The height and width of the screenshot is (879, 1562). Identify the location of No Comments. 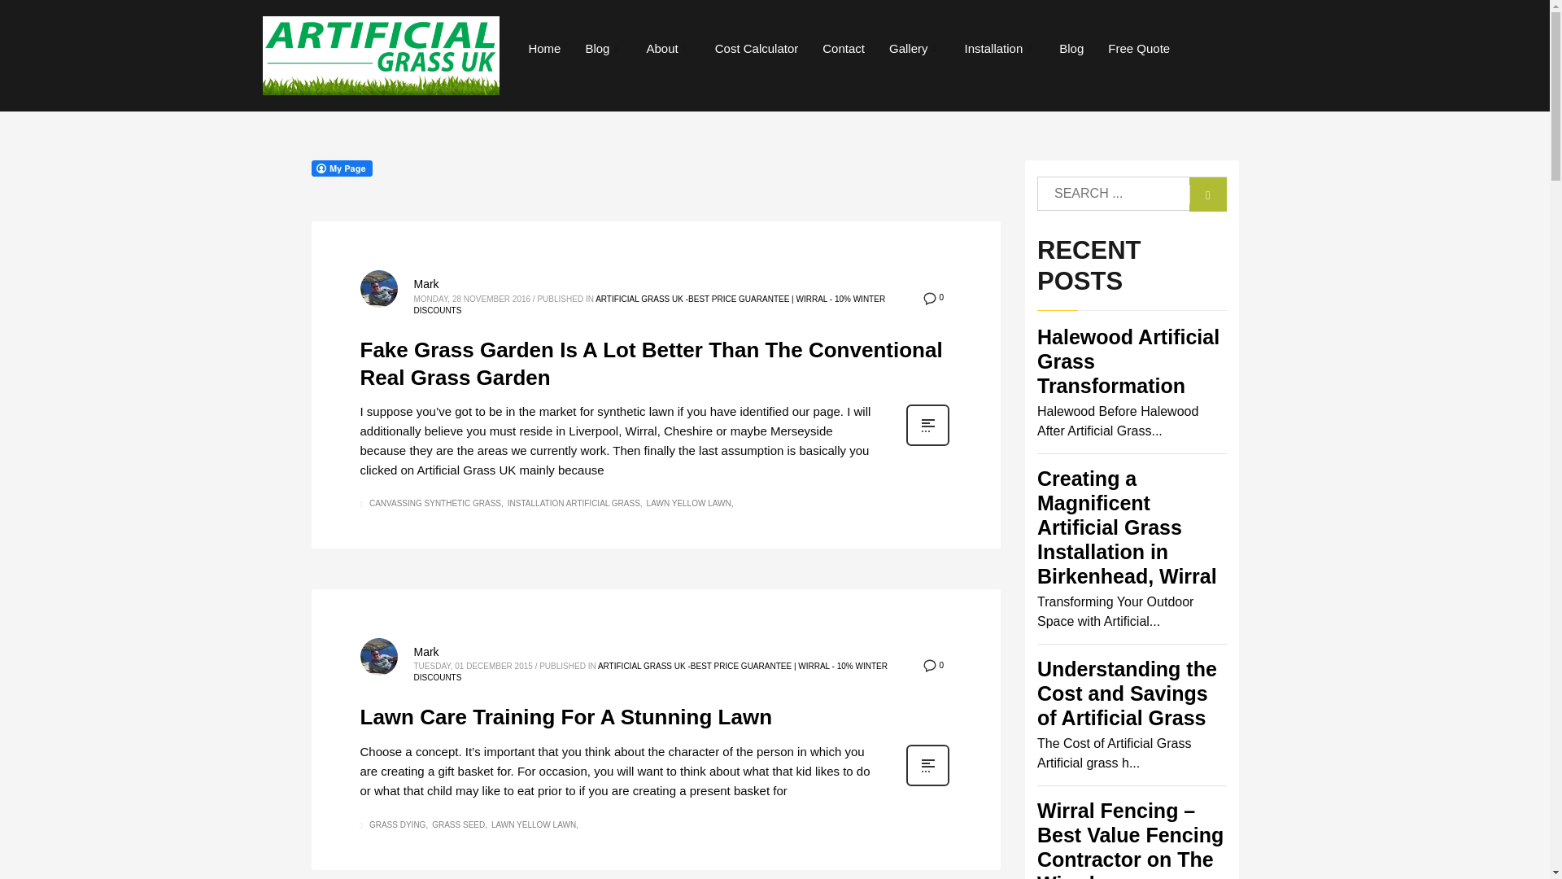
(932, 298).